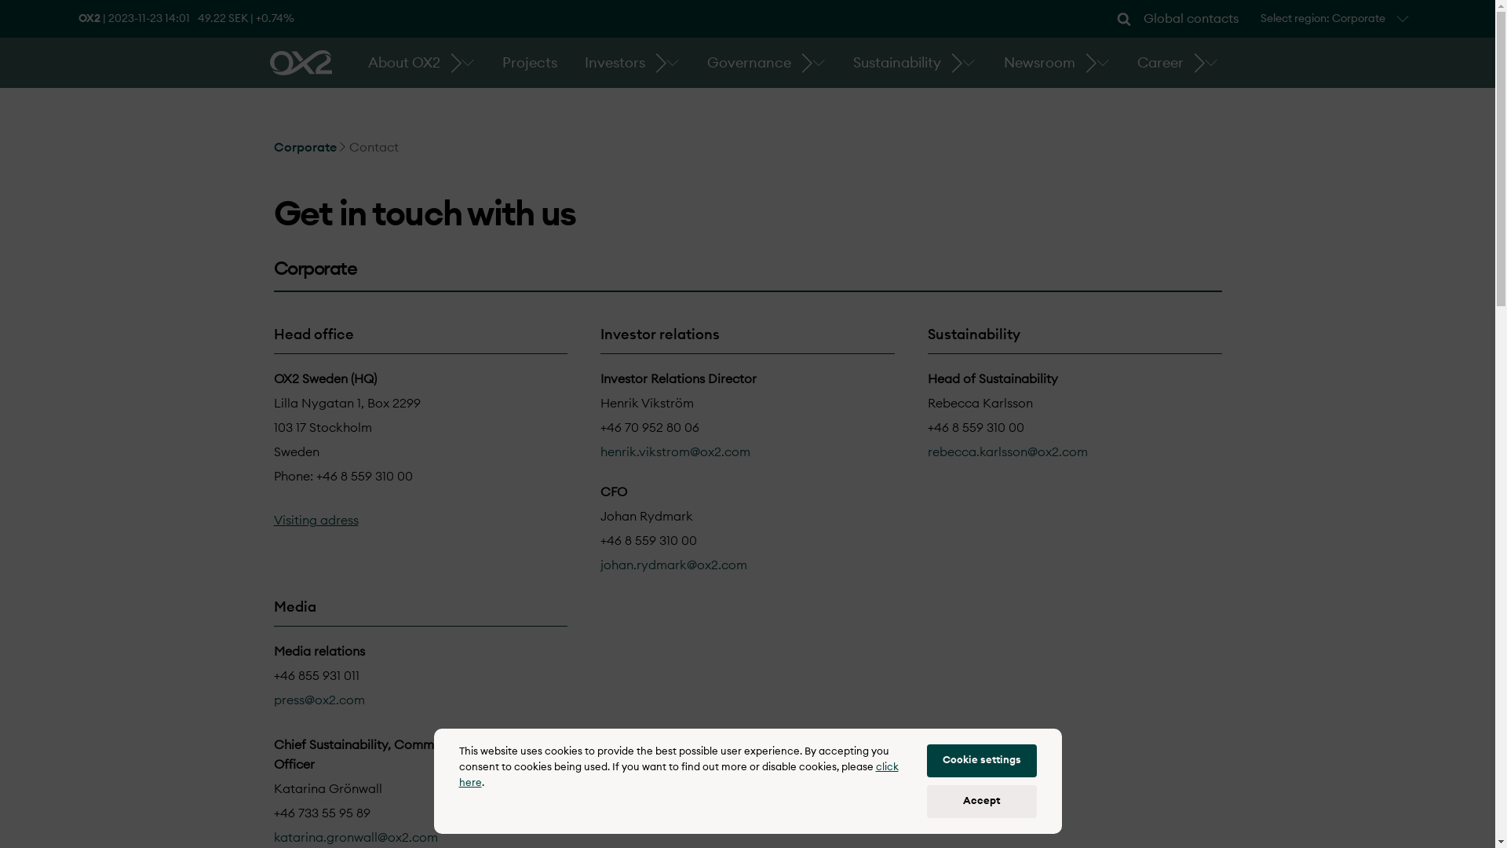 The image size is (1507, 848). What do you see at coordinates (319, 700) in the screenshot?
I see `press@ox2.com` at bounding box center [319, 700].